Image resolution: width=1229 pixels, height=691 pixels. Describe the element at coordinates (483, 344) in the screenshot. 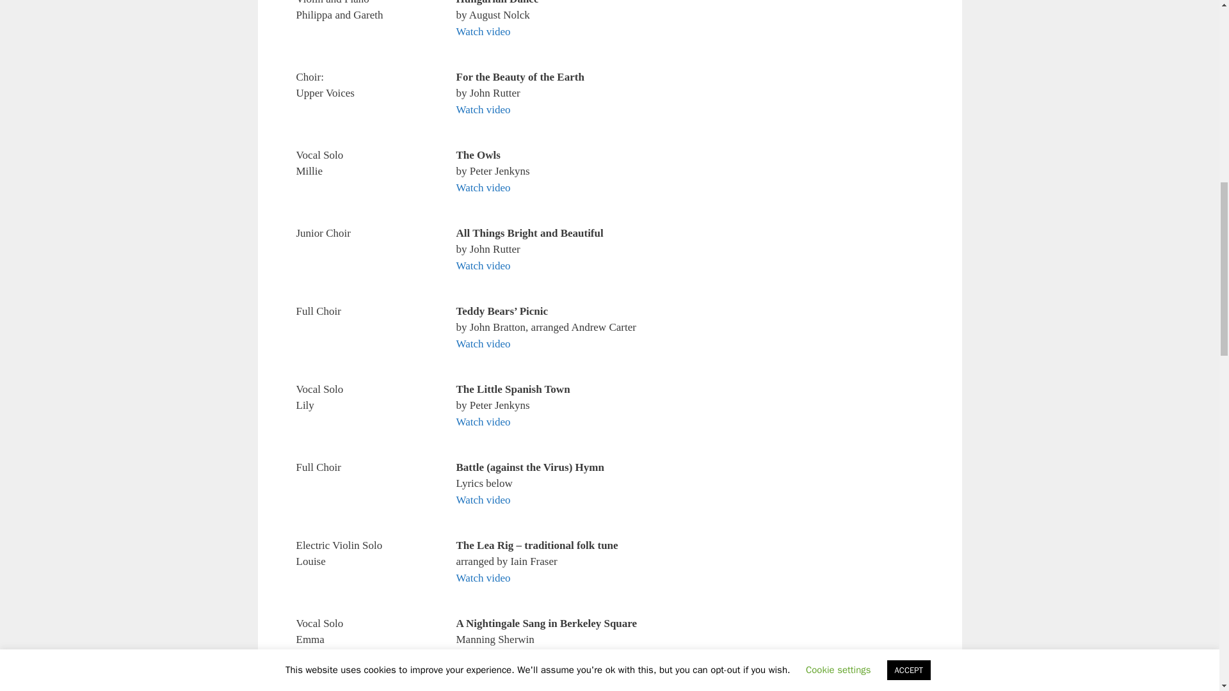

I see `Watch video` at that location.